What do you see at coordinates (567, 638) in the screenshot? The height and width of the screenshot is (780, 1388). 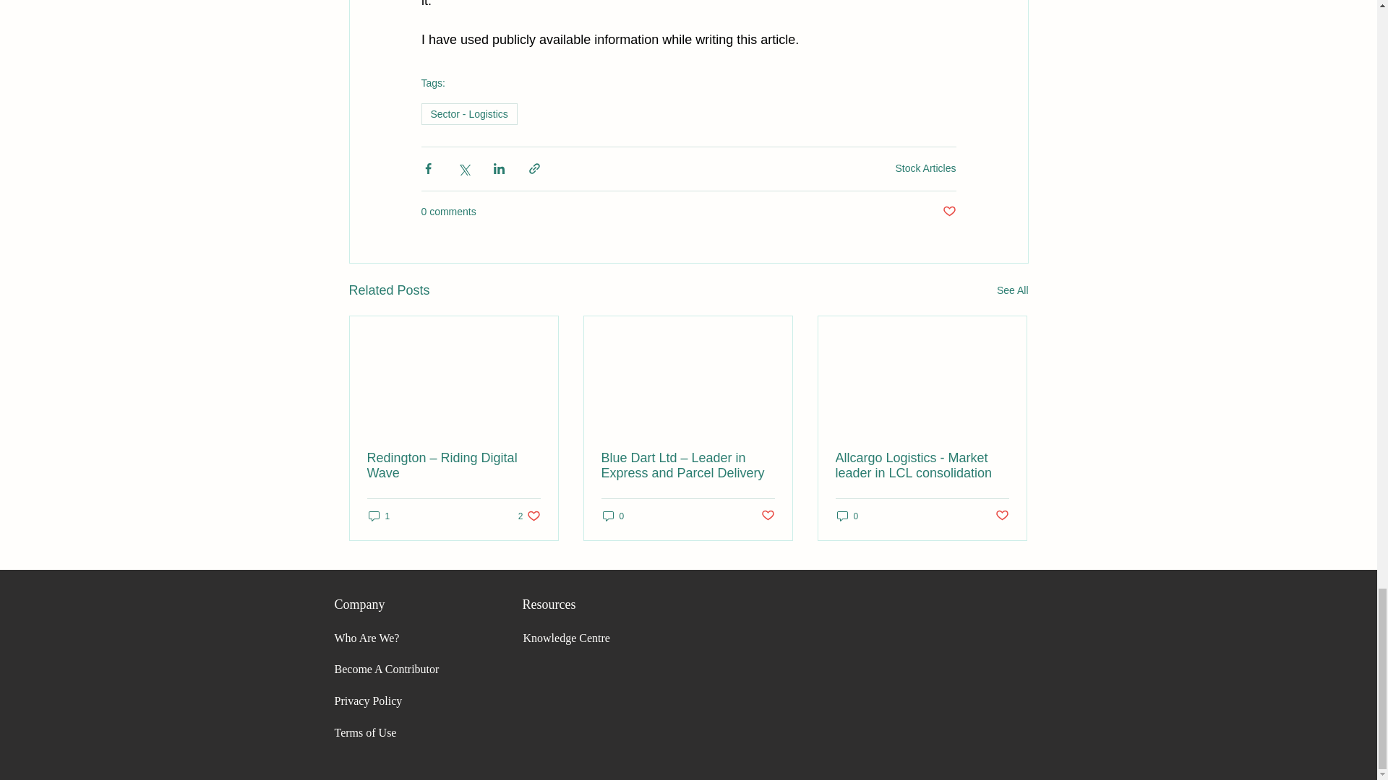 I see `Stock Articles` at bounding box center [567, 638].